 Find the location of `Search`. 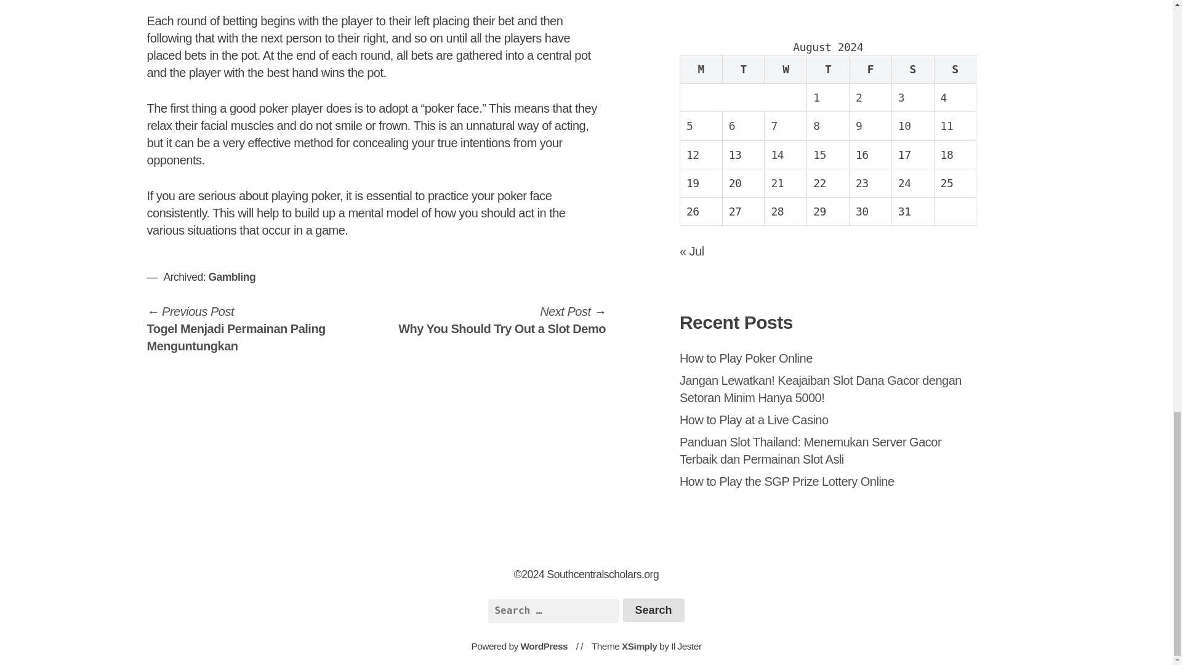

Search is located at coordinates (653, 610).